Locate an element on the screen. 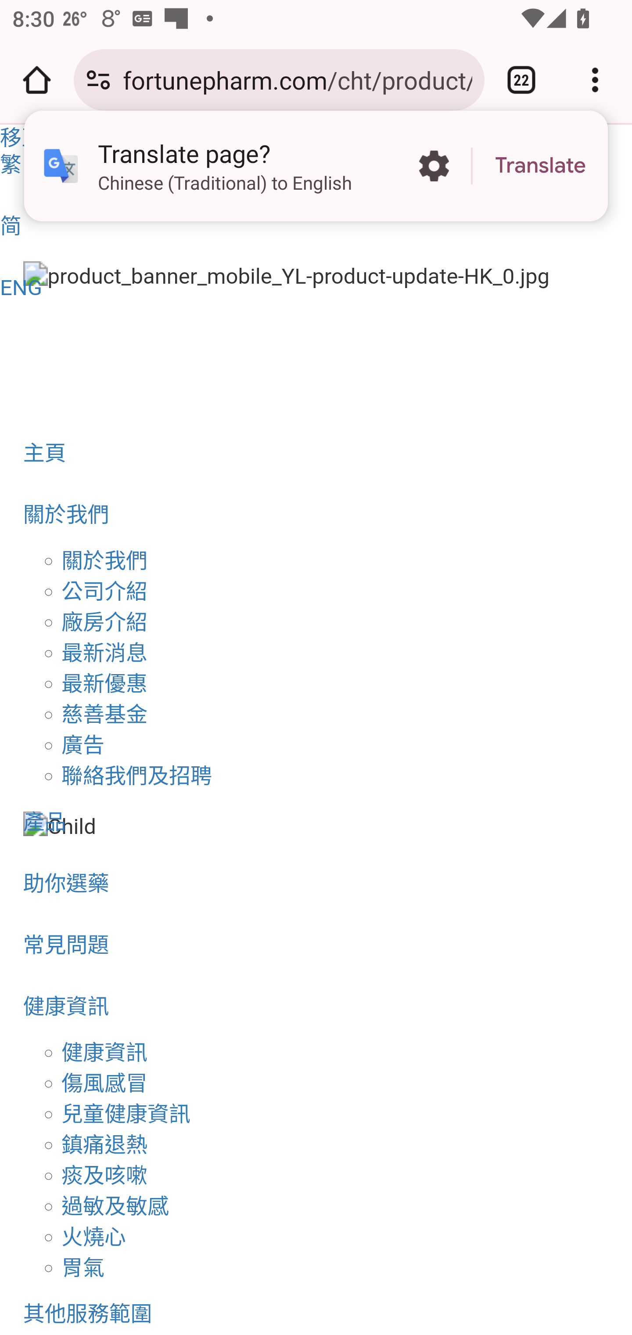 Image resolution: width=632 pixels, height=1335 pixels. More options in the Translate page? is located at coordinates (434, 166).